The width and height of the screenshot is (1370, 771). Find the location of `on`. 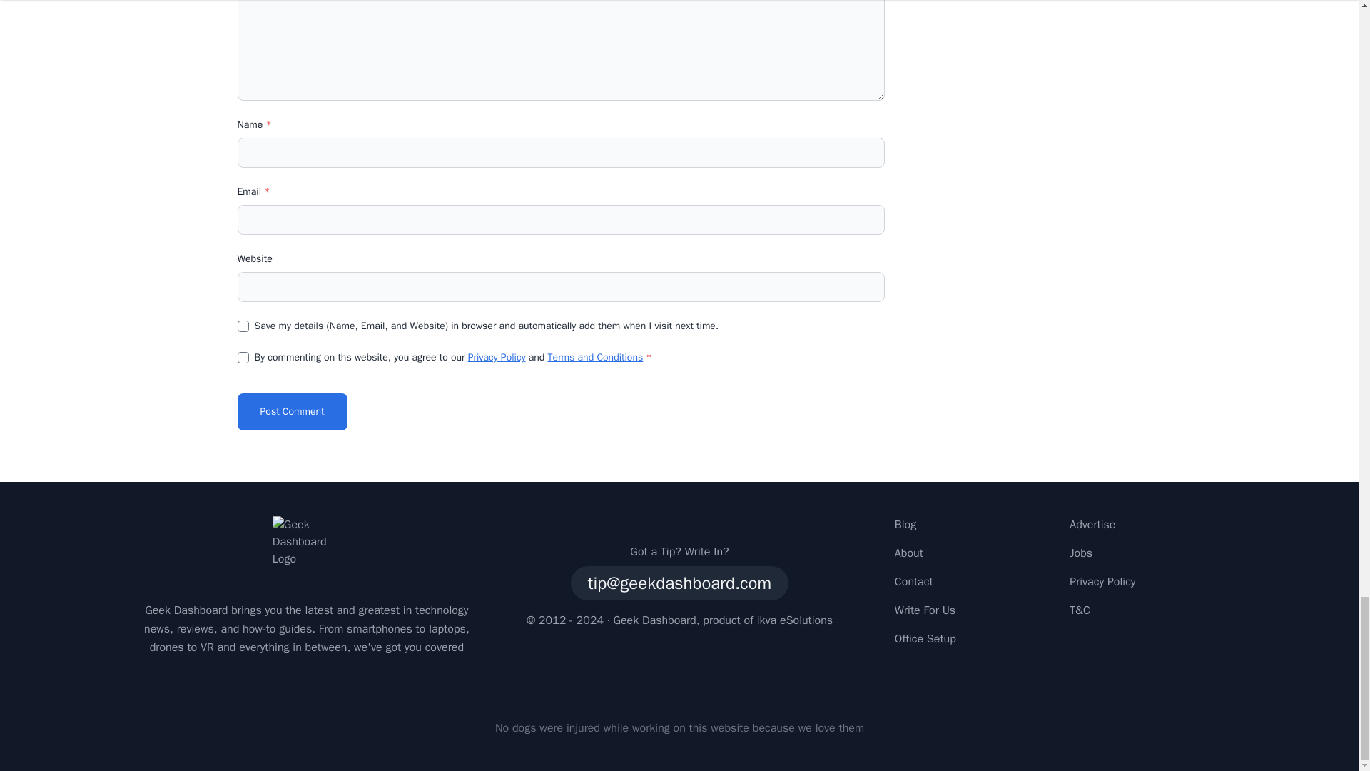

on is located at coordinates (243, 357).